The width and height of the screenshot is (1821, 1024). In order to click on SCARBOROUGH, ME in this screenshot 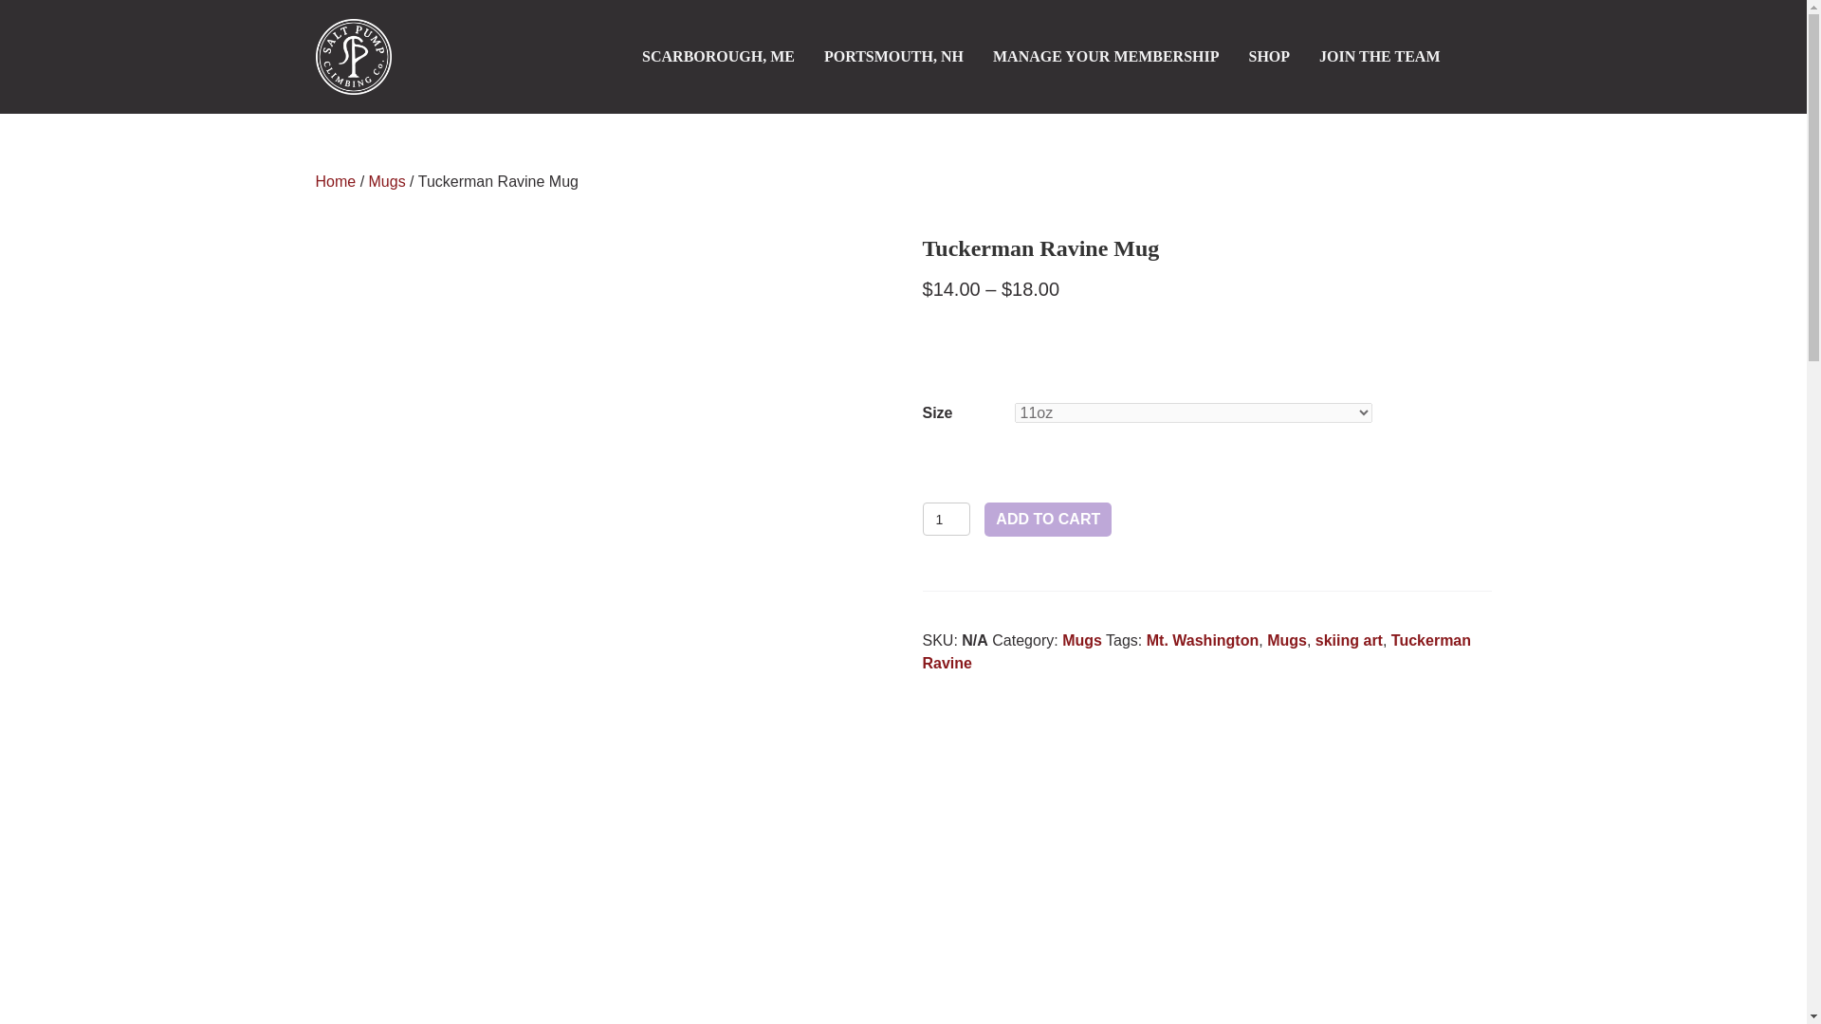, I will do `click(718, 57)`.